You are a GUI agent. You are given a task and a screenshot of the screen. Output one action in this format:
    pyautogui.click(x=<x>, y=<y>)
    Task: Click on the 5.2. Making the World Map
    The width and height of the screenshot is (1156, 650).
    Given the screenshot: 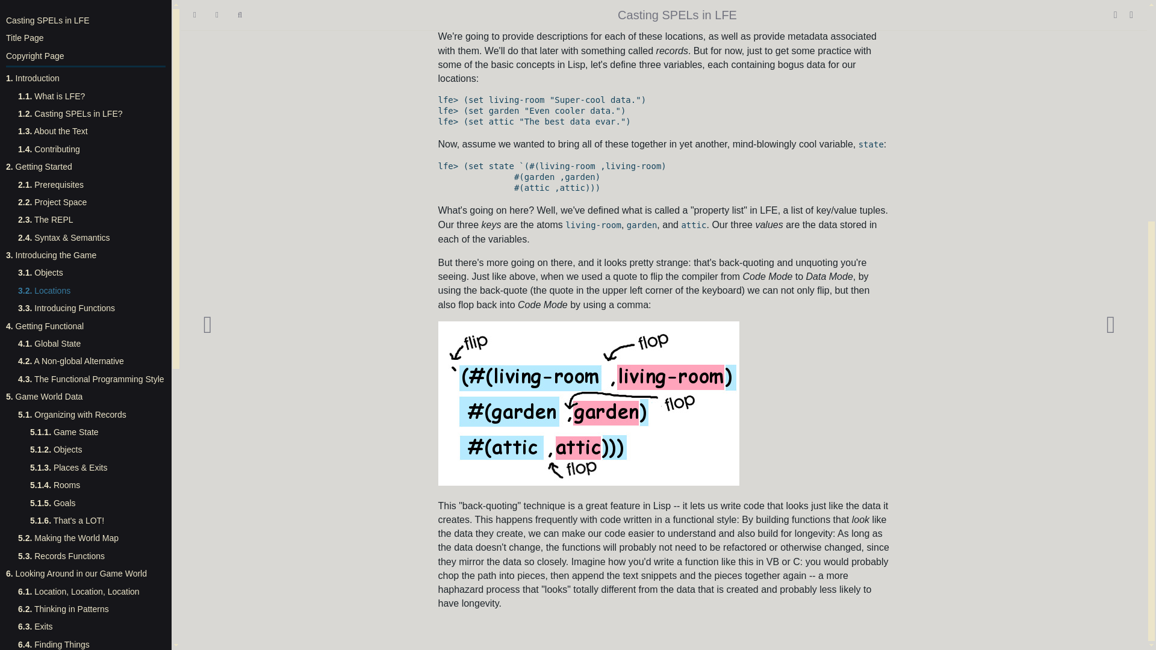 What is the action you would take?
    pyautogui.click(x=69, y=208)
    